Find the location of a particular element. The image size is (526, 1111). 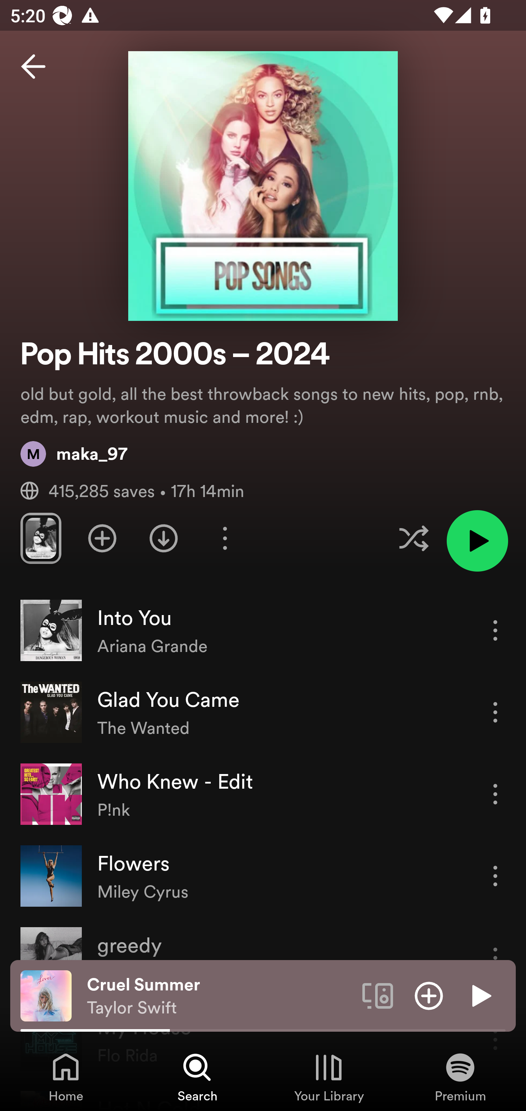

Enable shuffle for this playlist is located at coordinates (413, 538).